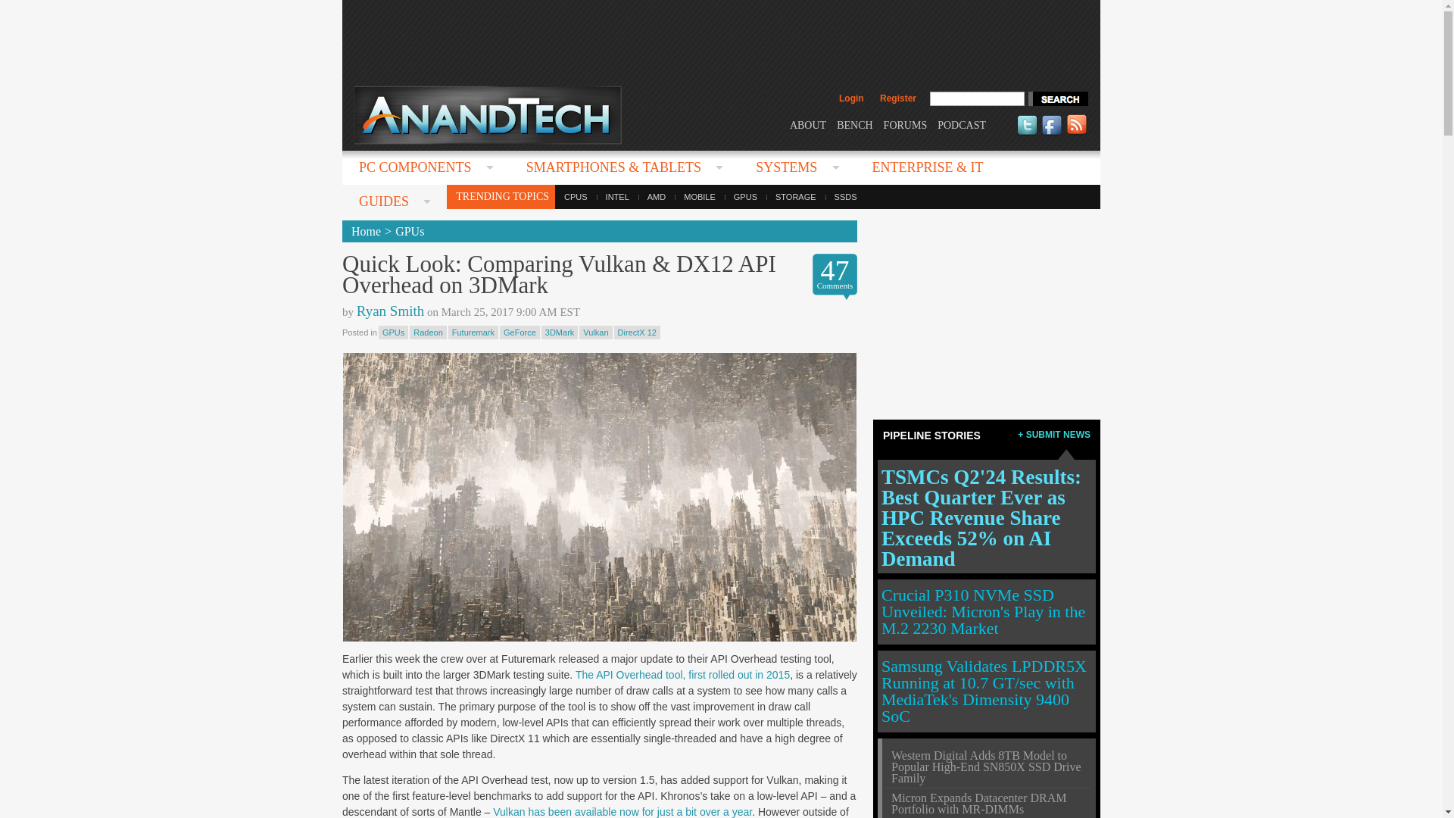 The image size is (1454, 818). What do you see at coordinates (807, 124) in the screenshot?
I see `ABOUT` at bounding box center [807, 124].